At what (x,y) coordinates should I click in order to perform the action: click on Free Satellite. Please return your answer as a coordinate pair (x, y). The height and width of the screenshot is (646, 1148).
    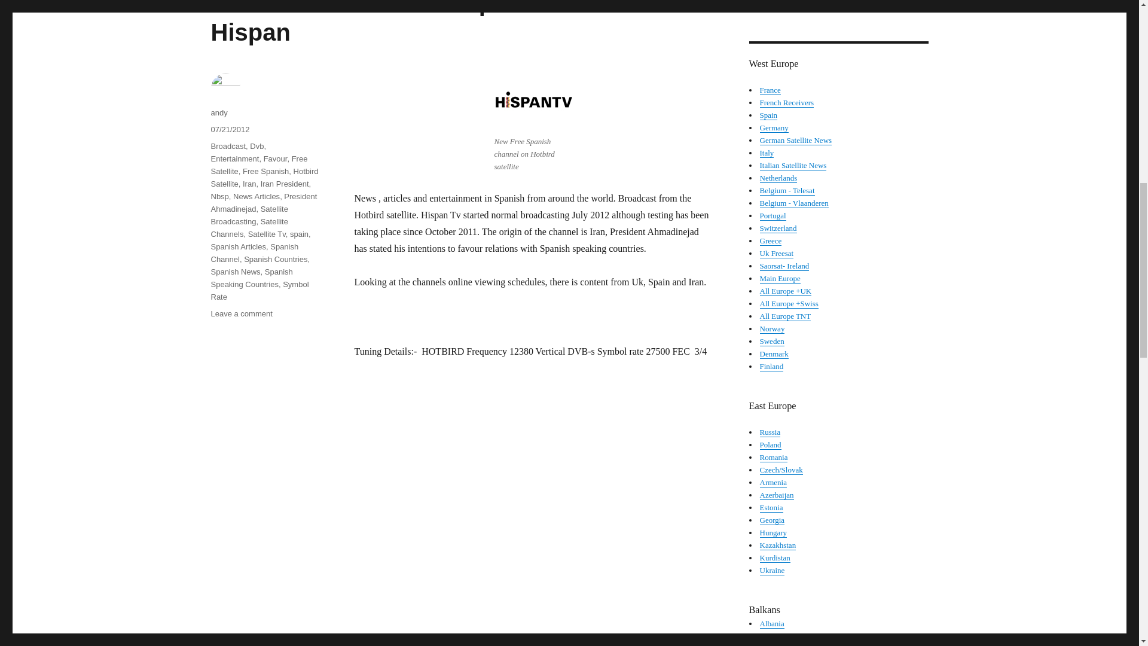
    Looking at the image, I should click on (258, 165).